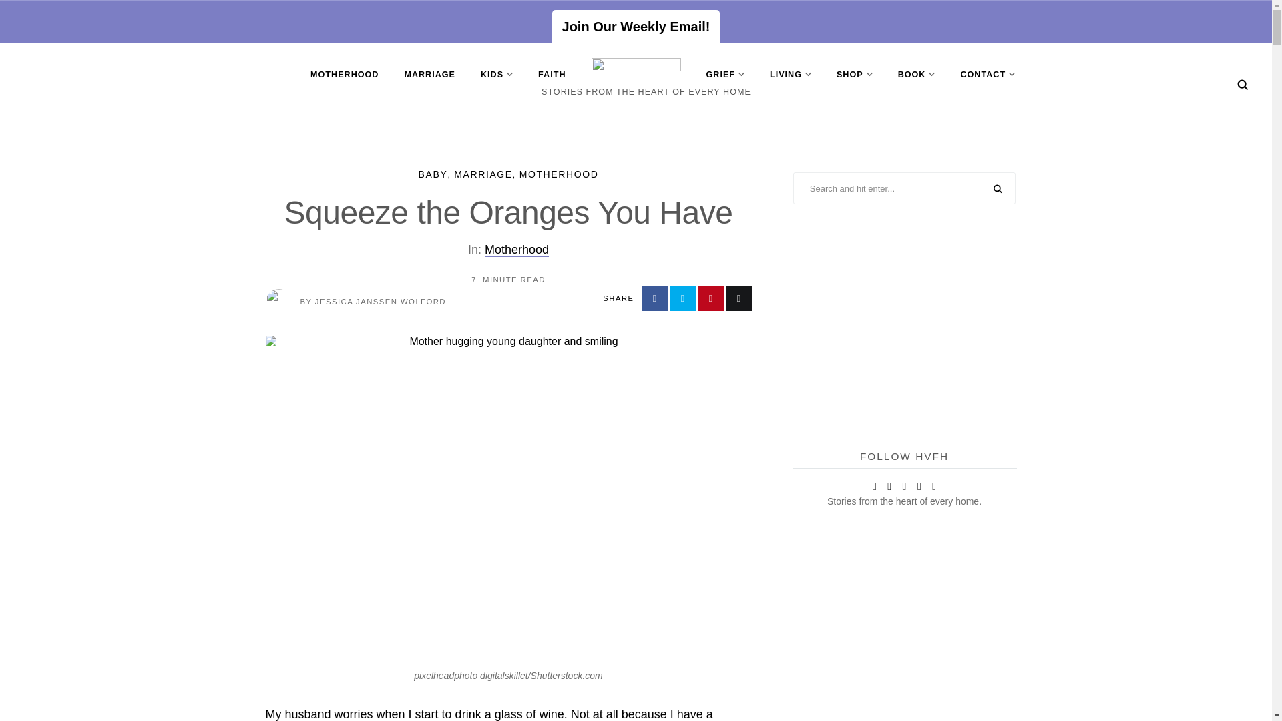 This screenshot has height=721, width=1282. I want to click on Search, so click(1243, 85).